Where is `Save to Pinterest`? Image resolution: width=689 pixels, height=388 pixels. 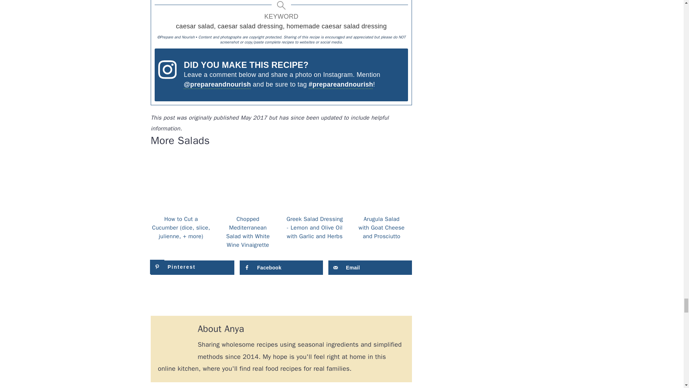 Save to Pinterest is located at coordinates (192, 267).